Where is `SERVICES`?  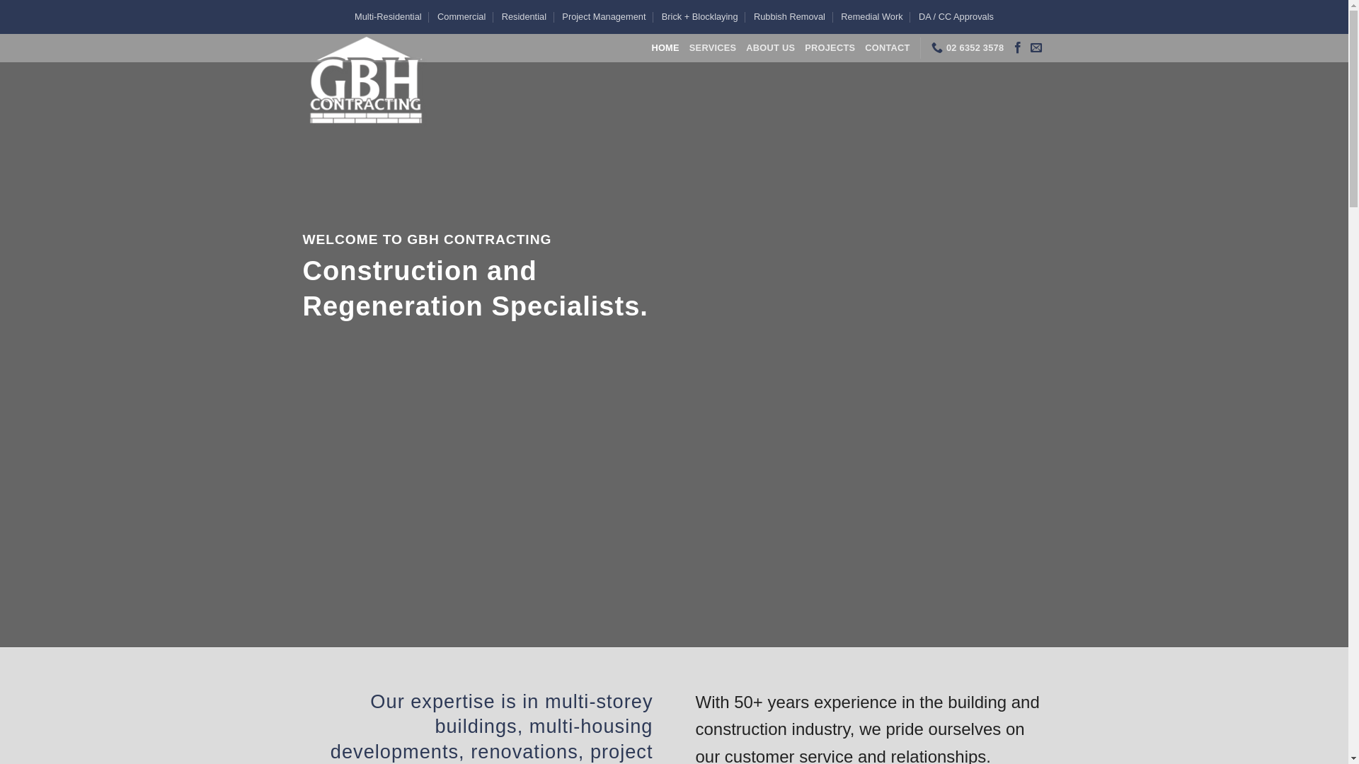 SERVICES is located at coordinates (713, 48).